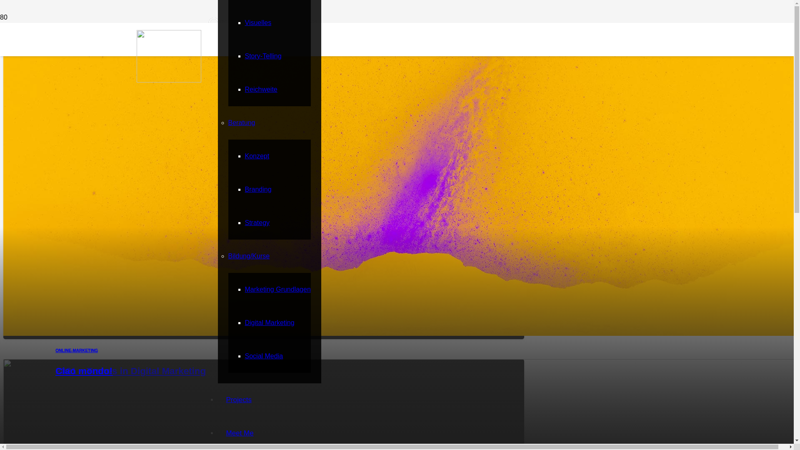  What do you see at coordinates (242, 122) in the screenshot?
I see `Beratung` at bounding box center [242, 122].